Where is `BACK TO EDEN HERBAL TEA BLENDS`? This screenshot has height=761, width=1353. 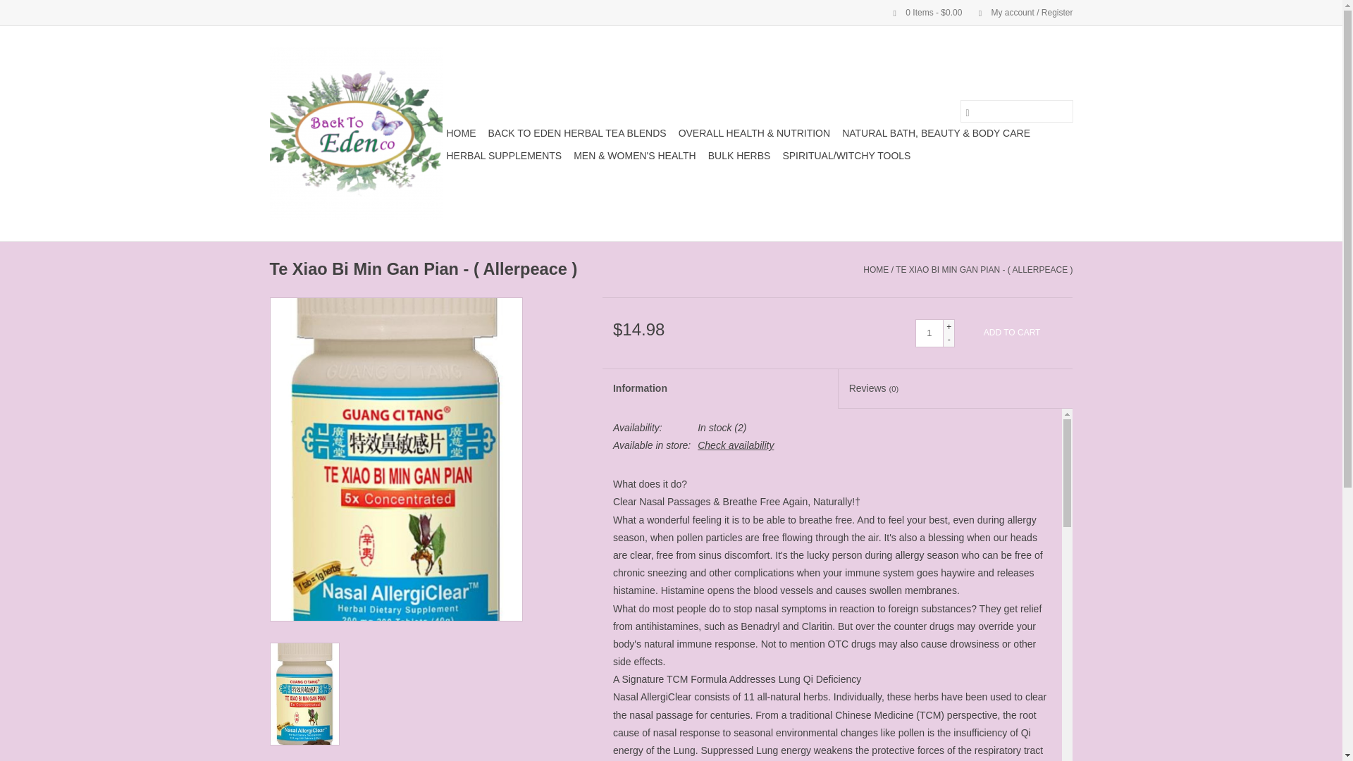 BACK TO EDEN HERBAL TEA BLENDS is located at coordinates (576, 132).